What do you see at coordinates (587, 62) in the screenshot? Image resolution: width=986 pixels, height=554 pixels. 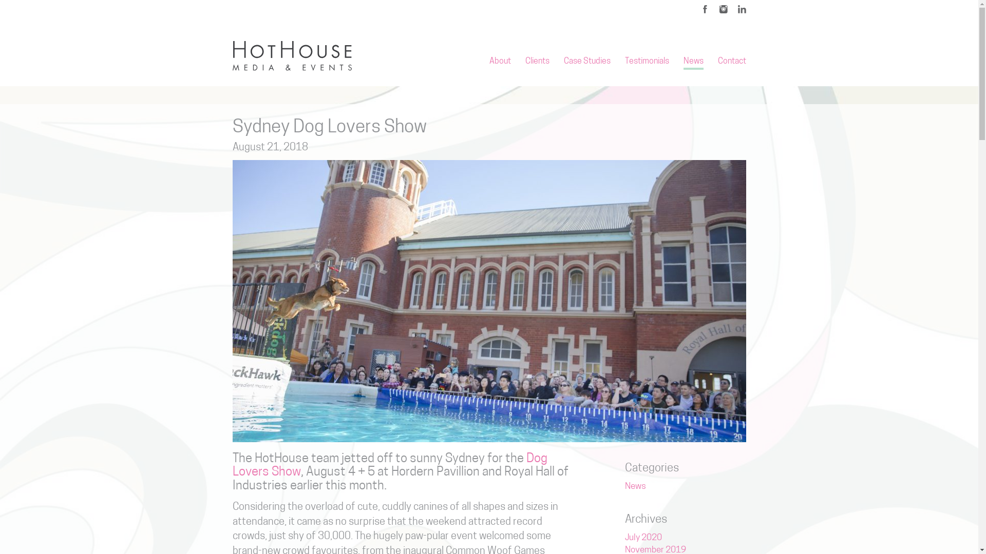 I see `Case Studies` at bounding box center [587, 62].